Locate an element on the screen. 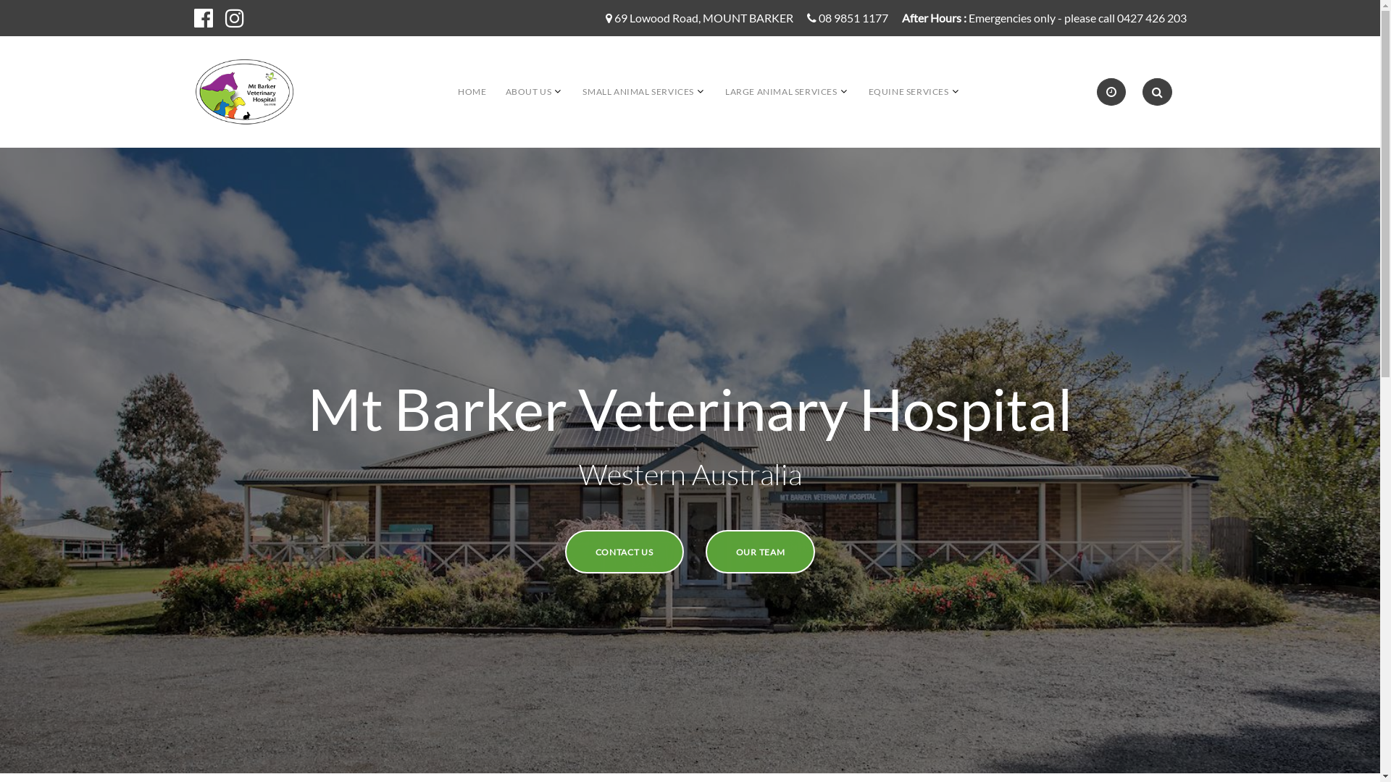 This screenshot has width=1391, height=782. EQUINE SERVICES is located at coordinates (908, 91).